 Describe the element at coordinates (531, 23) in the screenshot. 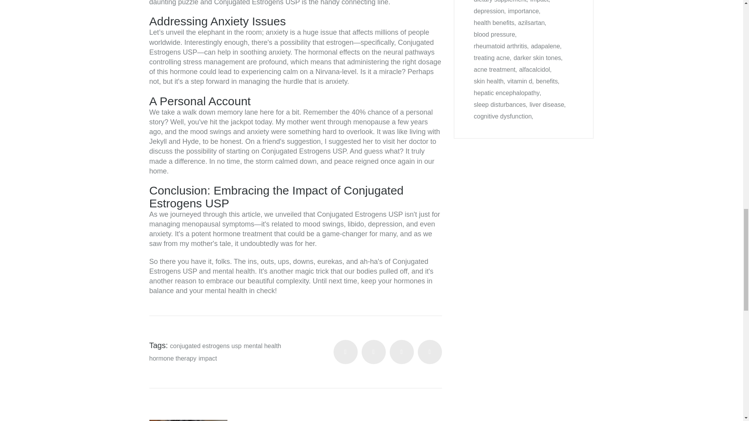

I see `azilsartan` at that location.